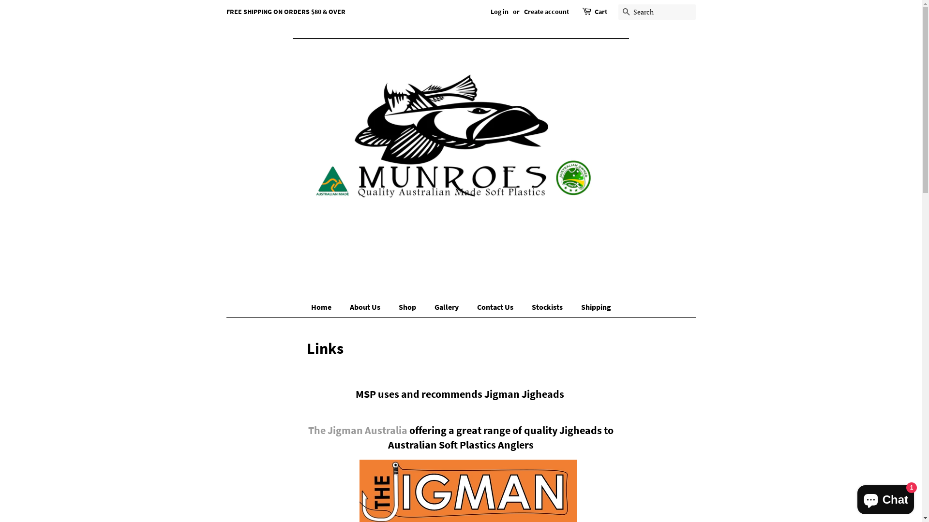 The image size is (929, 522). Describe the element at coordinates (366, 307) in the screenshot. I see `About Us` at that location.